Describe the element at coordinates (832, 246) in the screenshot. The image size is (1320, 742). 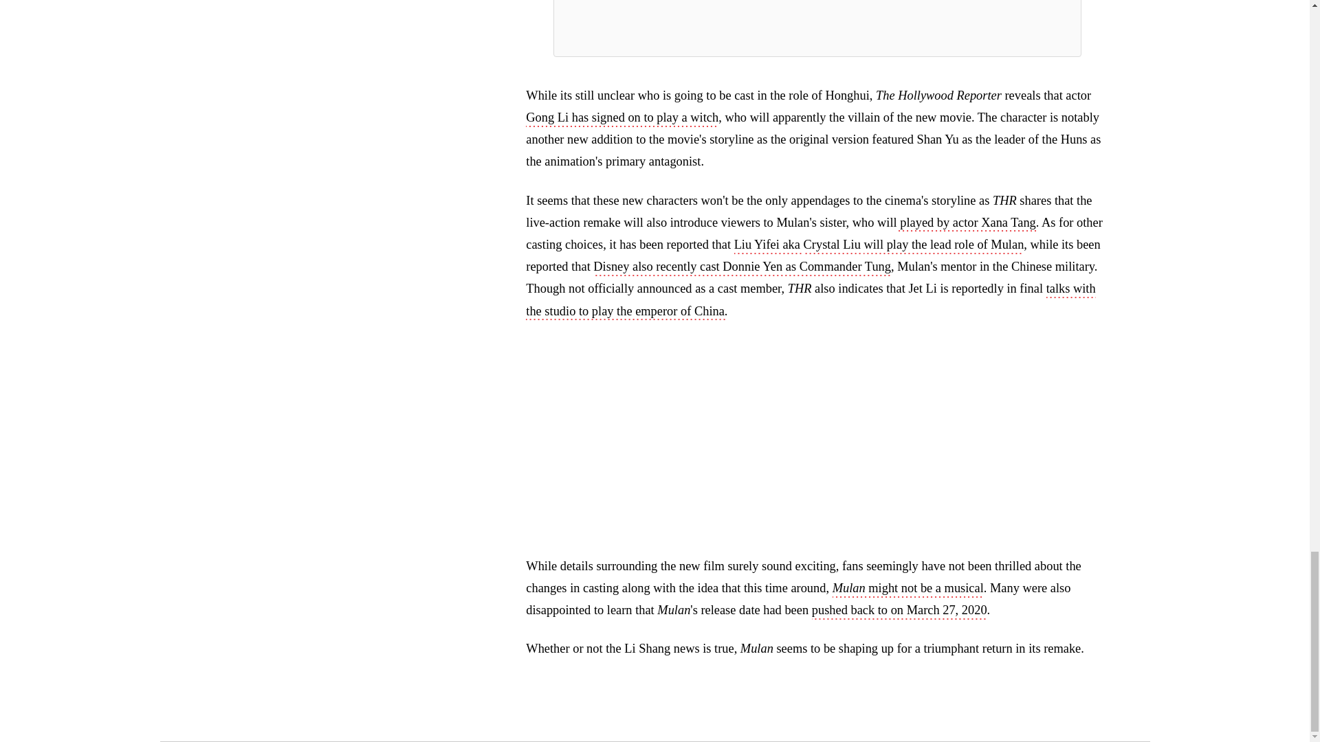
I see `Crystal Liu` at that location.